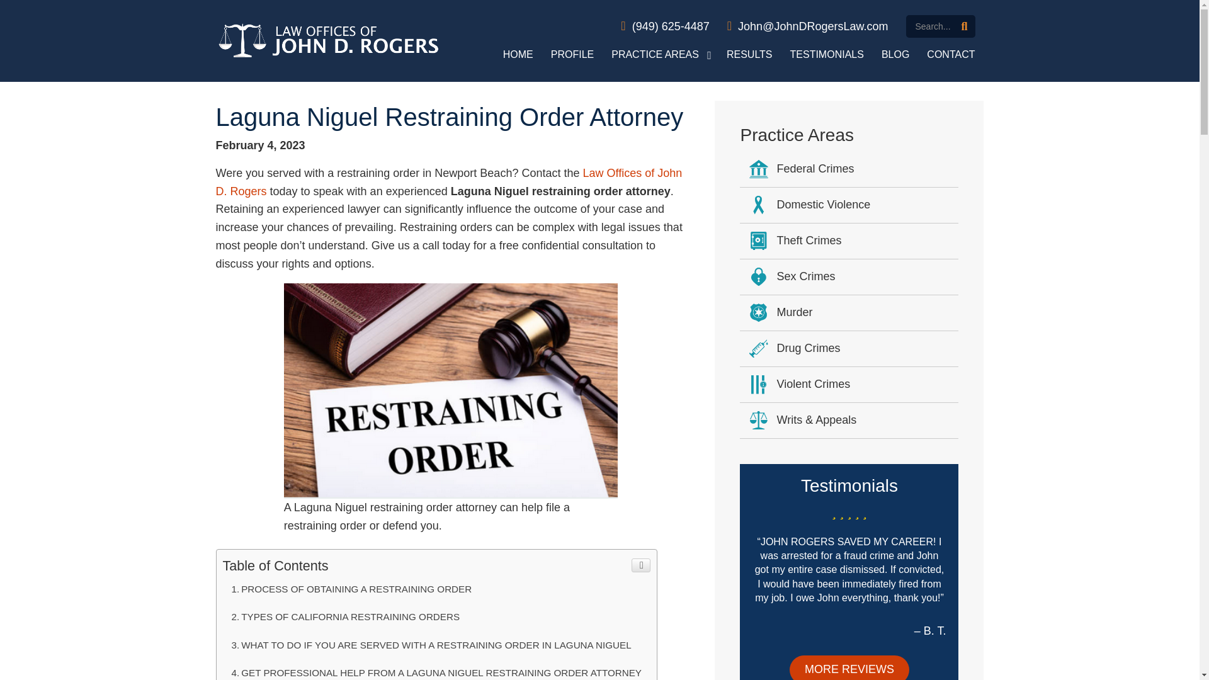 Image resolution: width=1209 pixels, height=680 pixels. I want to click on Search, so click(939, 26).